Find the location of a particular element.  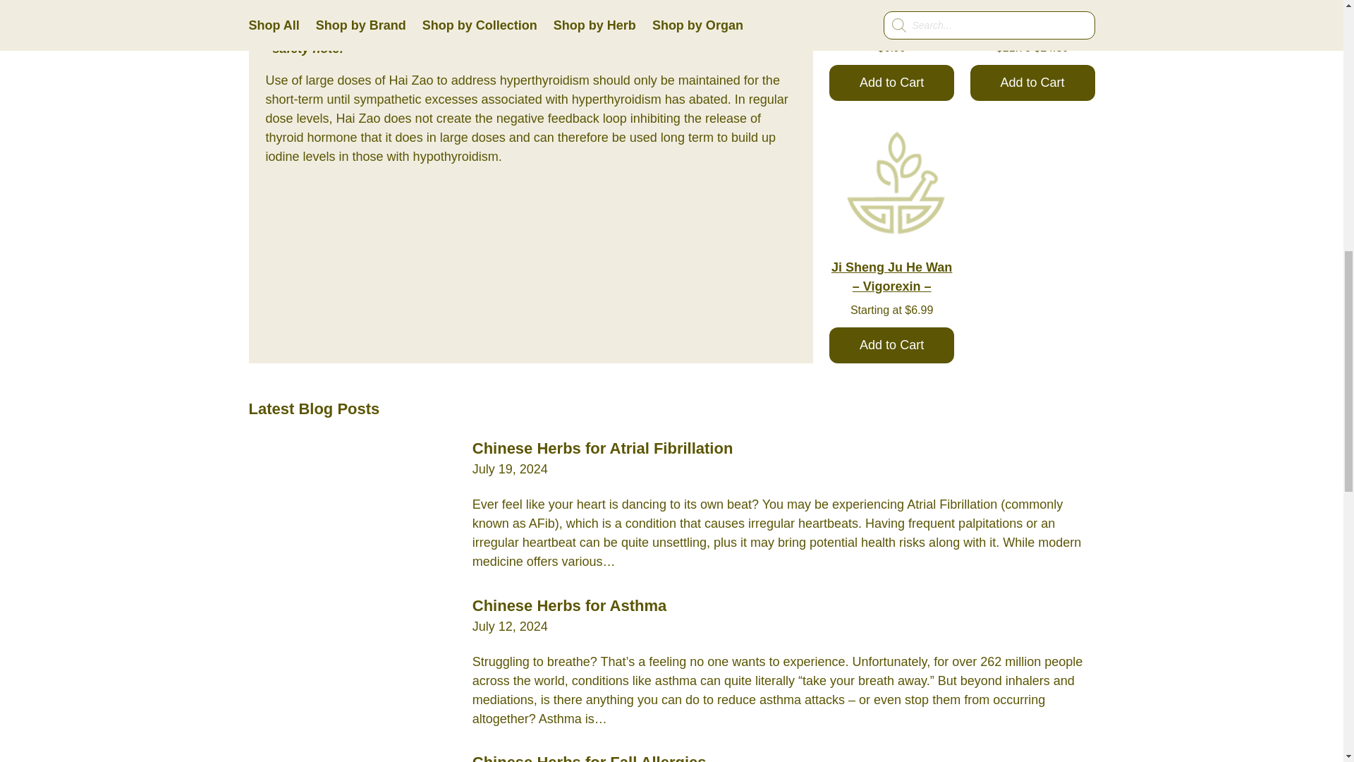

Ru Jie Xiao - Women's Breast Maintenance Formula is located at coordinates (891, 82).